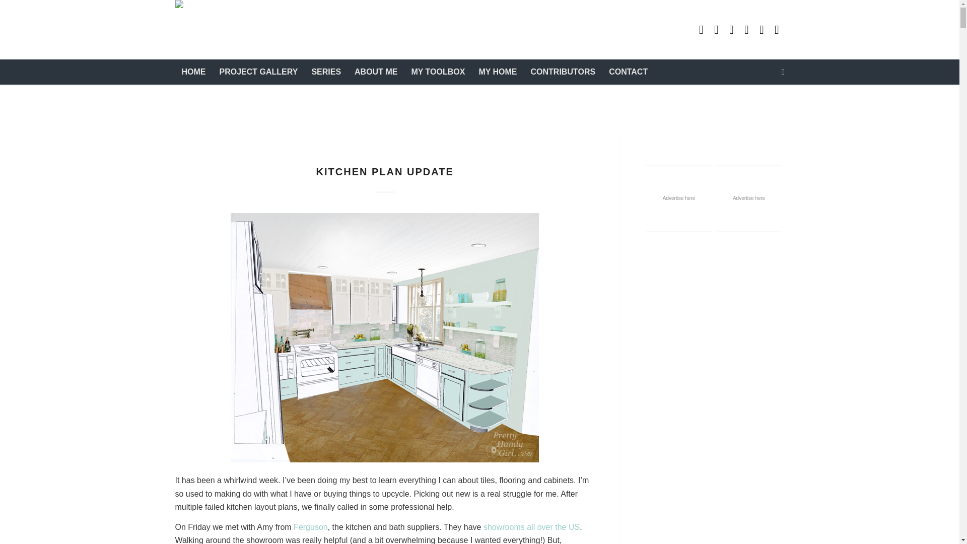 The image size is (967, 544). Describe the element at coordinates (777, 30) in the screenshot. I see `Twitter` at that location.